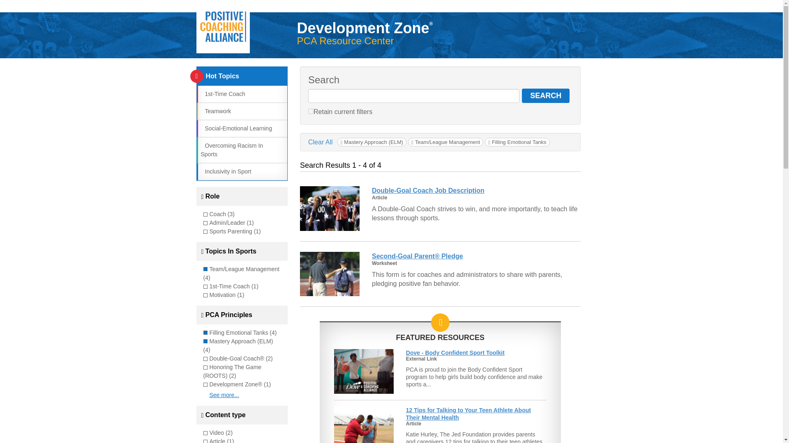 This screenshot has height=443, width=789. Describe the element at coordinates (224, 395) in the screenshot. I see `See more...` at that location.